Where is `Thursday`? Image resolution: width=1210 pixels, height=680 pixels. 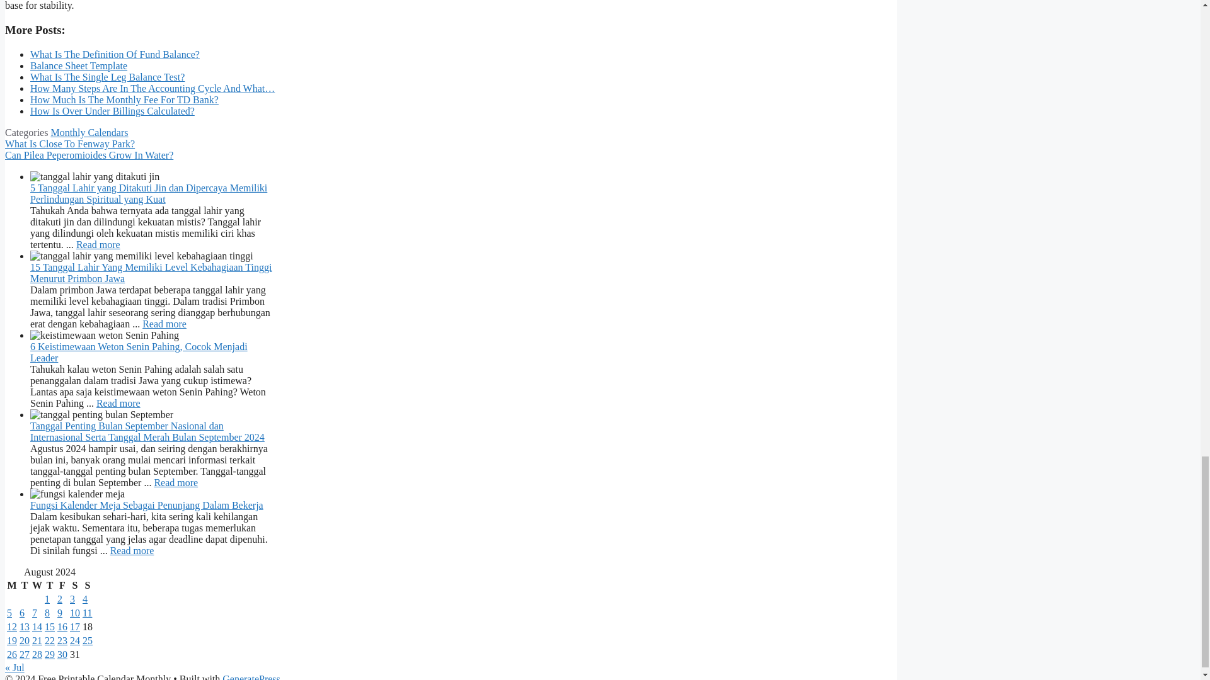
Thursday is located at coordinates (49, 586).